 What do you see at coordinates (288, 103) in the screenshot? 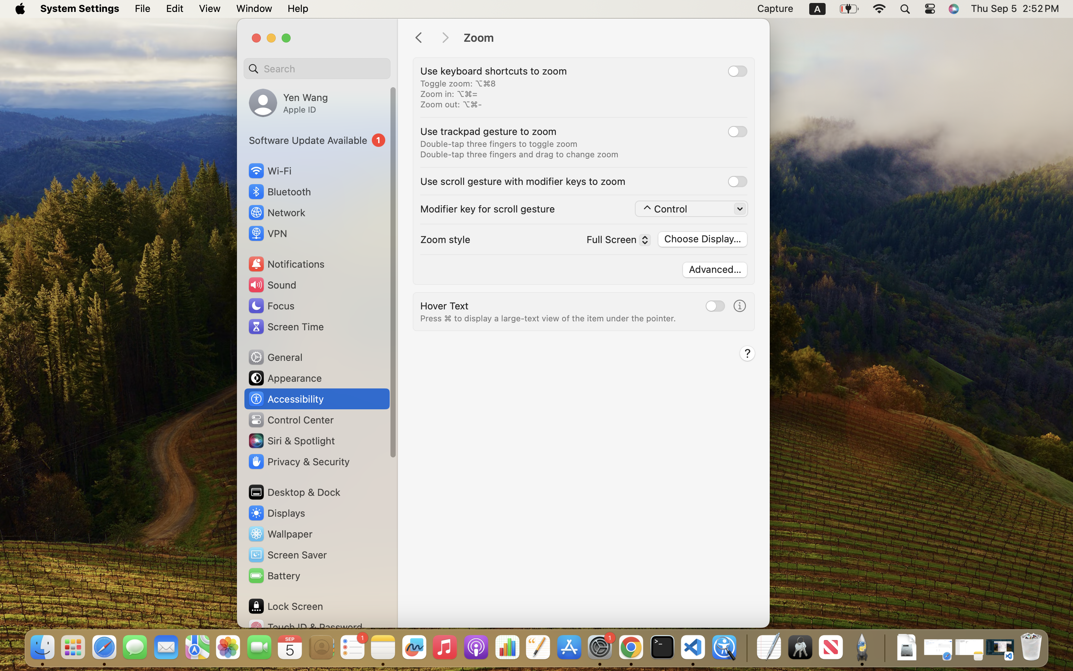
I see `Yen Wang, Apple ID` at bounding box center [288, 103].